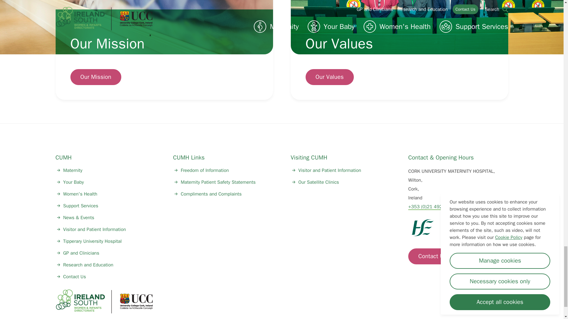 This screenshot has height=319, width=568. What do you see at coordinates (468, 302) in the screenshot?
I see `Linkedin` at bounding box center [468, 302].